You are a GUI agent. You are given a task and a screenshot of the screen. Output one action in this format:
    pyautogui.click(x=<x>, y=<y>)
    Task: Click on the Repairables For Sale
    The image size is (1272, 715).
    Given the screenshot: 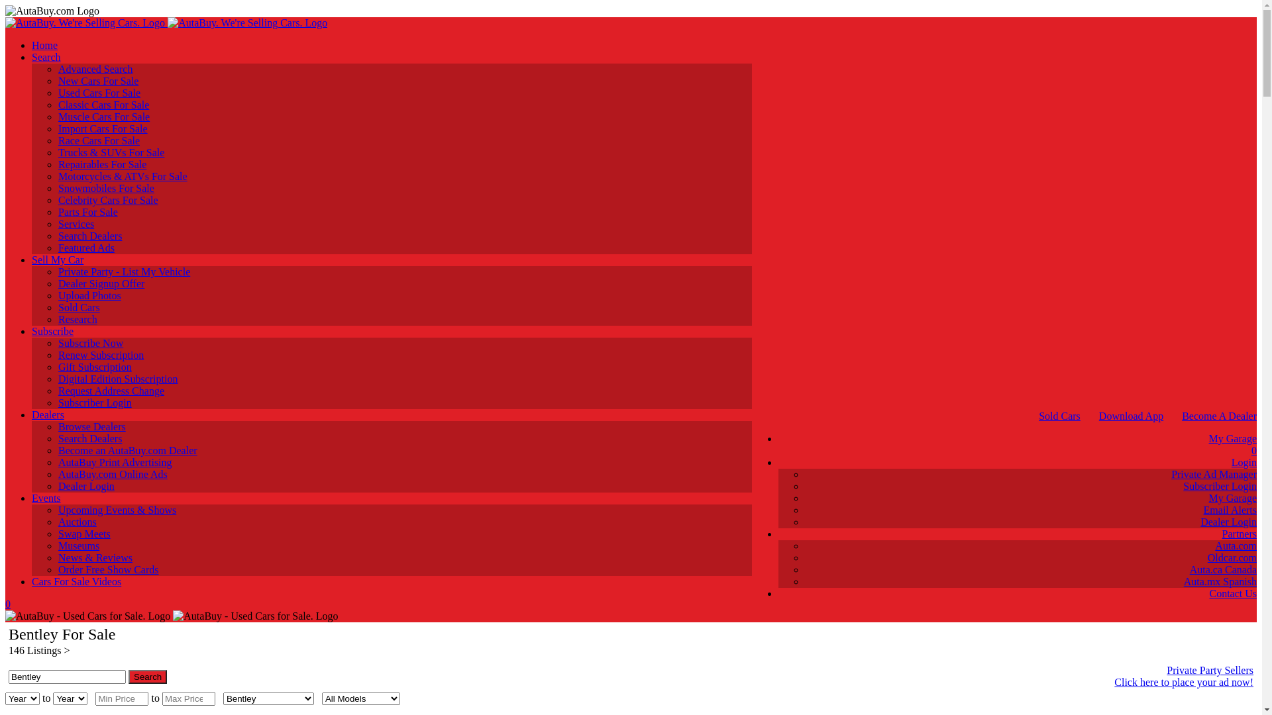 What is the action you would take?
    pyautogui.click(x=102, y=164)
    